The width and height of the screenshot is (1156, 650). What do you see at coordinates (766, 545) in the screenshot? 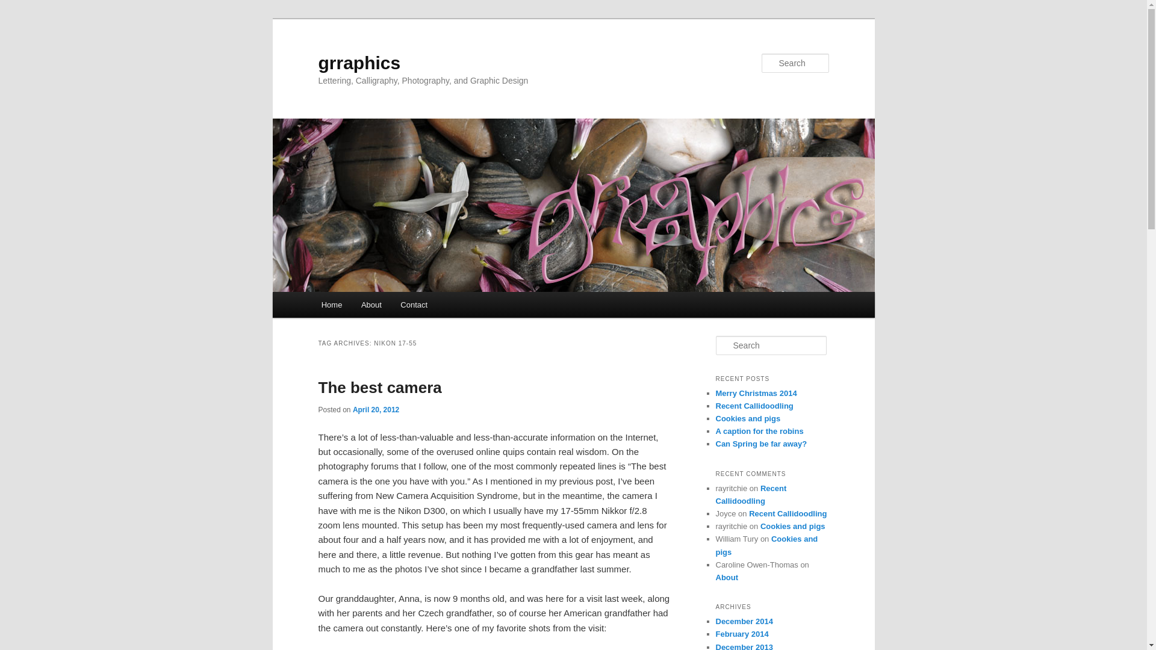
I see `Cookies and pigs` at bounding box center [766, 545].